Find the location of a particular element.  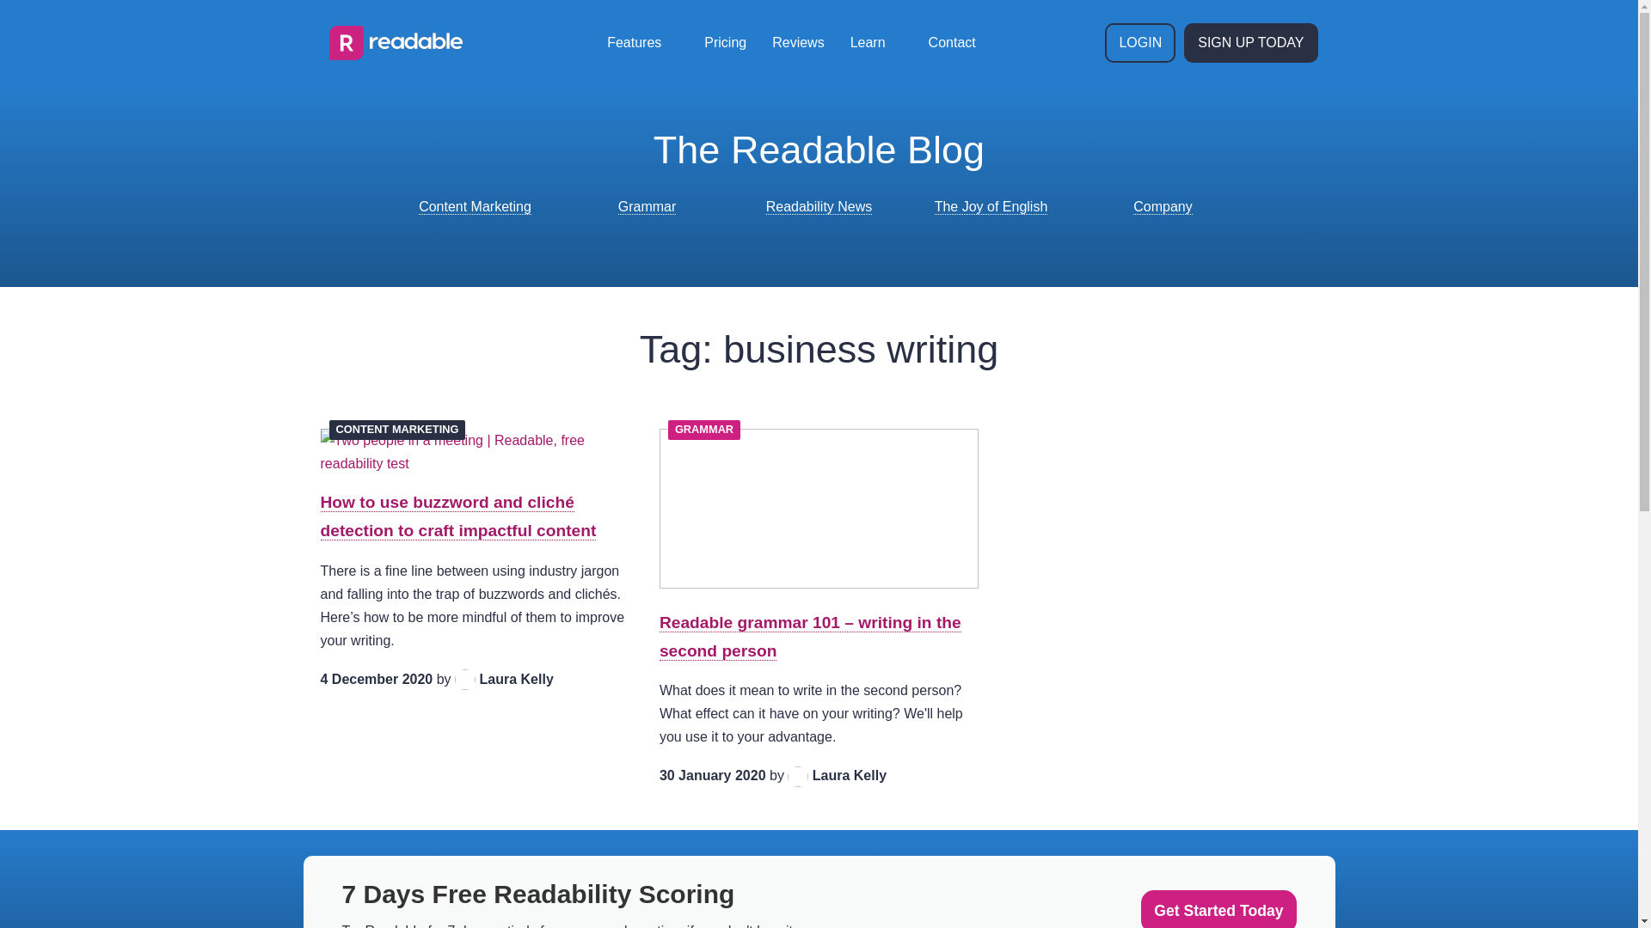

Contact is located at coordinates (953, 43).